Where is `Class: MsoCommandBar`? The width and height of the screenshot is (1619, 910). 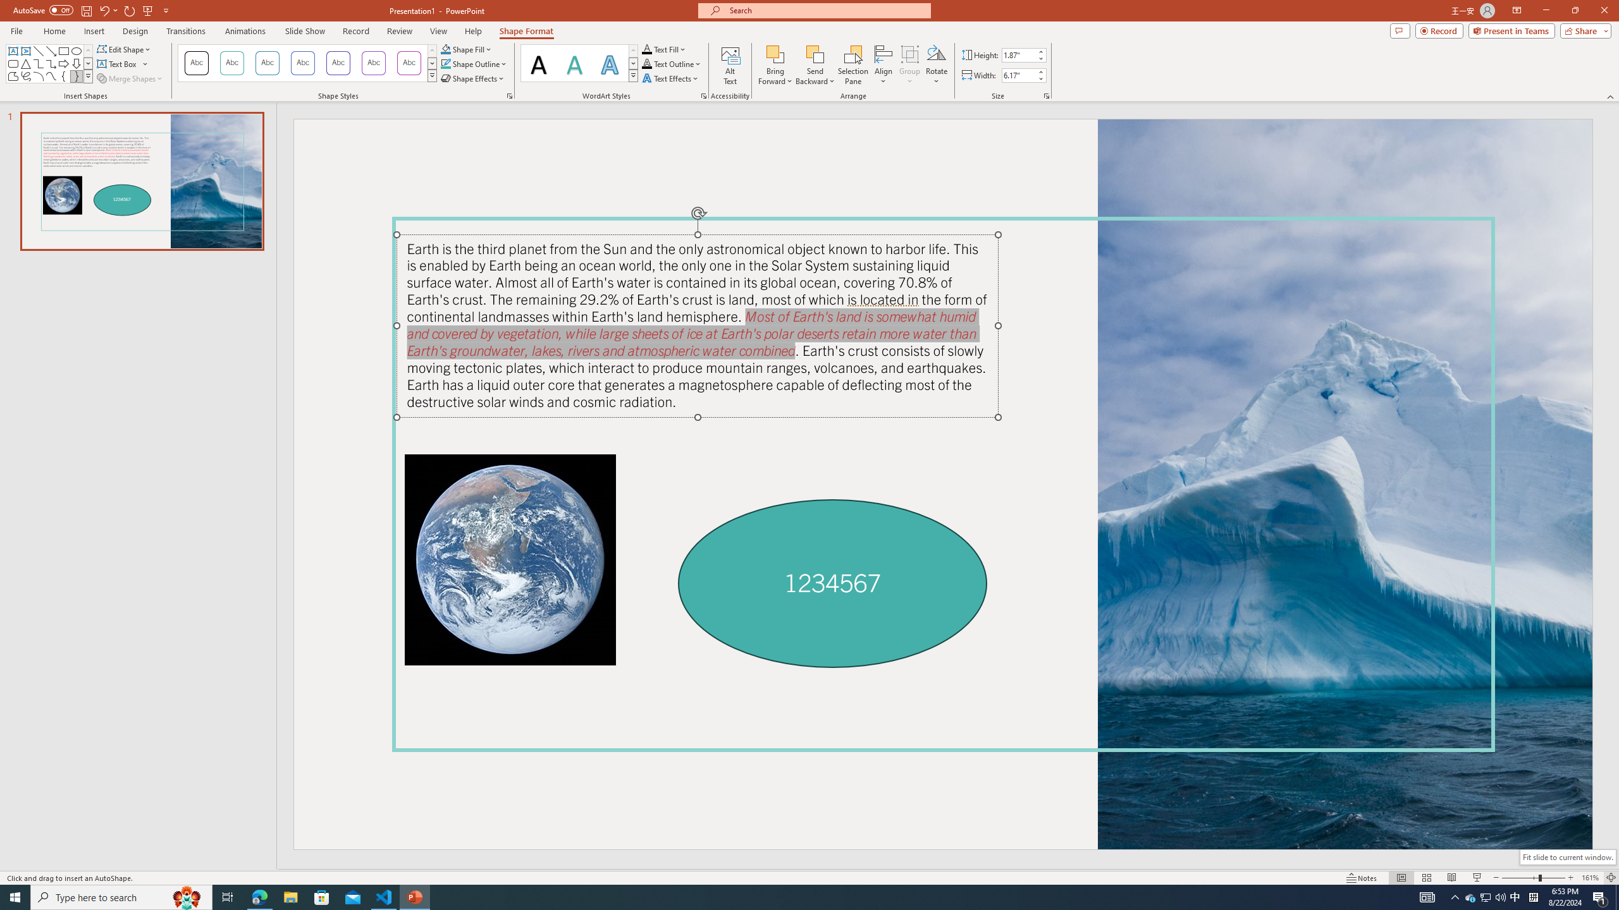 Class: MsoCommandBar is located at coordinates (809, 877).